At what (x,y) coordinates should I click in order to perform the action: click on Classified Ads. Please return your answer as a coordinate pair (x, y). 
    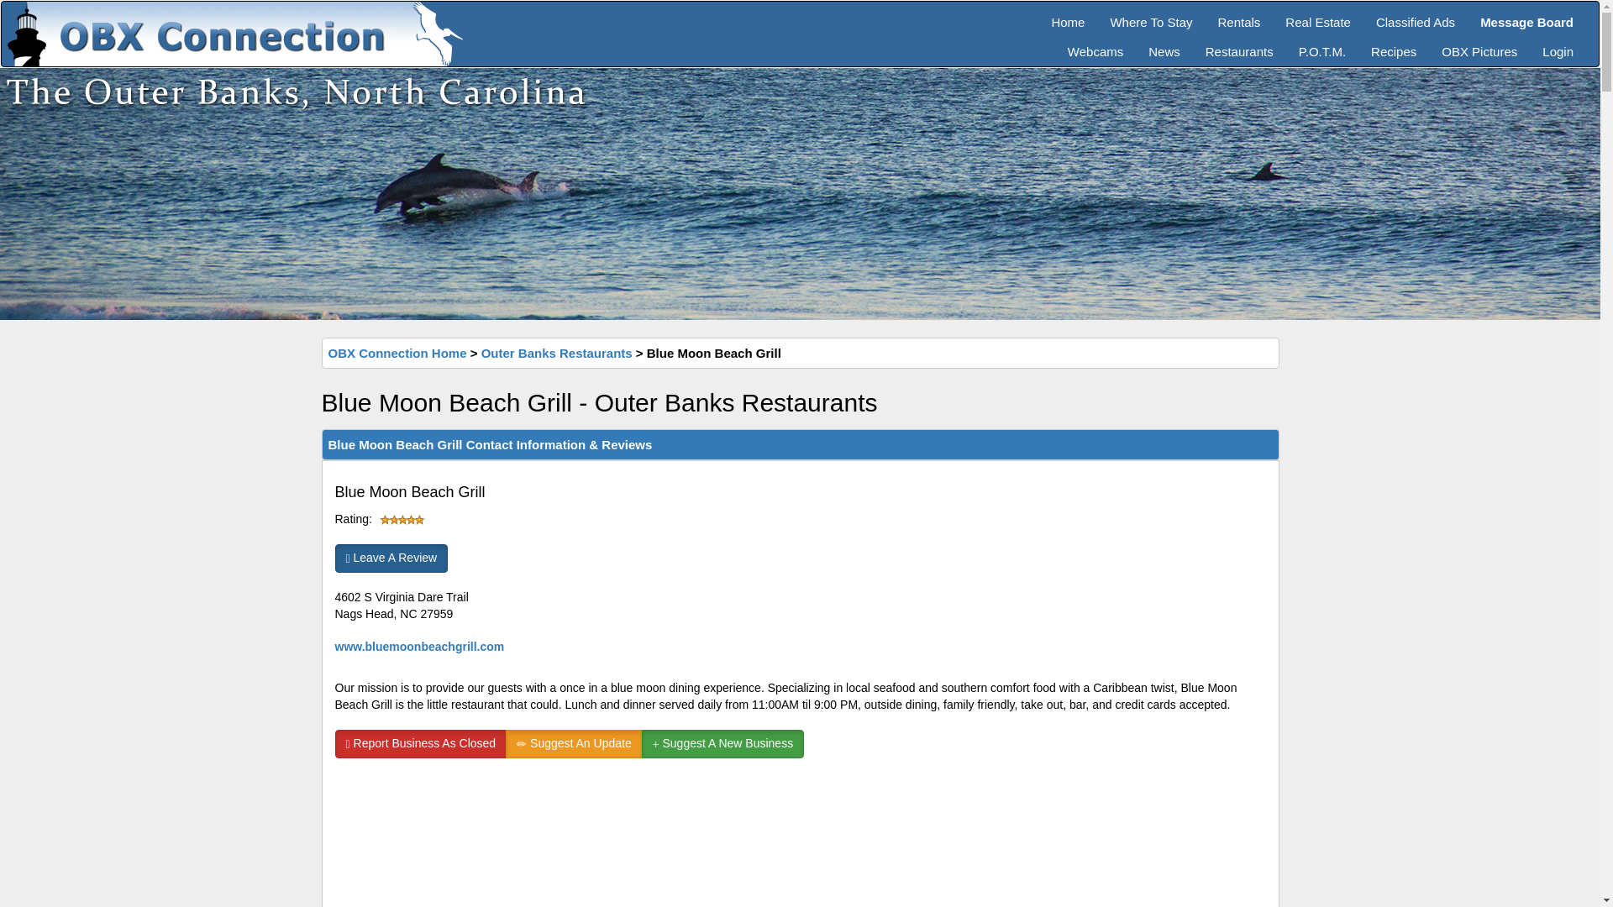
    Looking at the image, I should click on (1415, 16).